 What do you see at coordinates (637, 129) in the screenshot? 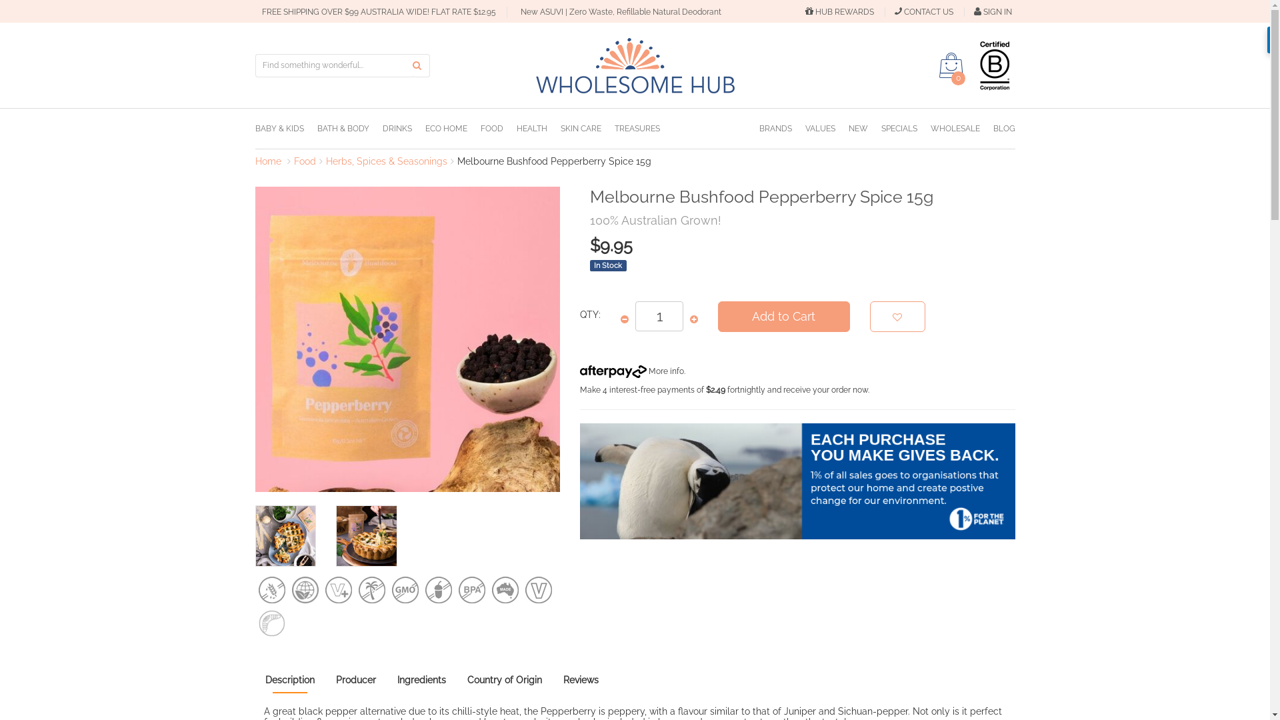
I see `TREASURES` at bounding box center [637, 129].